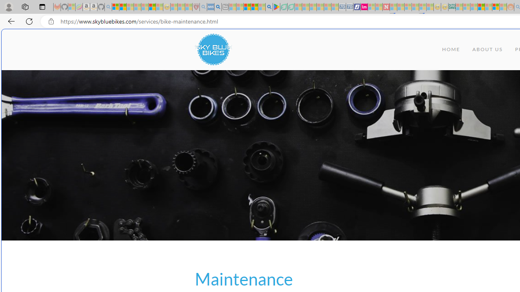 This screenshot has width=520, height=292. Describe the element at coordinates (9, 6) in the screenshot. I see `Personal Profile` at that location.